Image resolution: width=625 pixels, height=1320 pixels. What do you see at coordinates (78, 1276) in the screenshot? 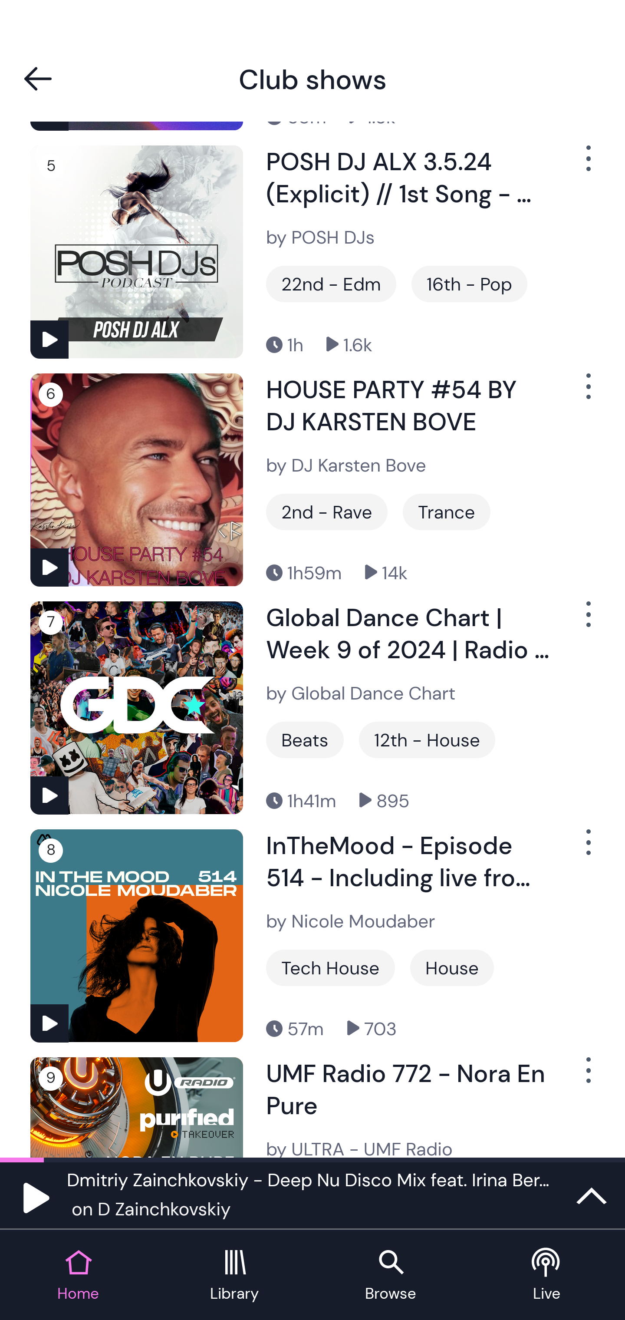
I see `Home tab Home` at bounding box center [78, 1276].